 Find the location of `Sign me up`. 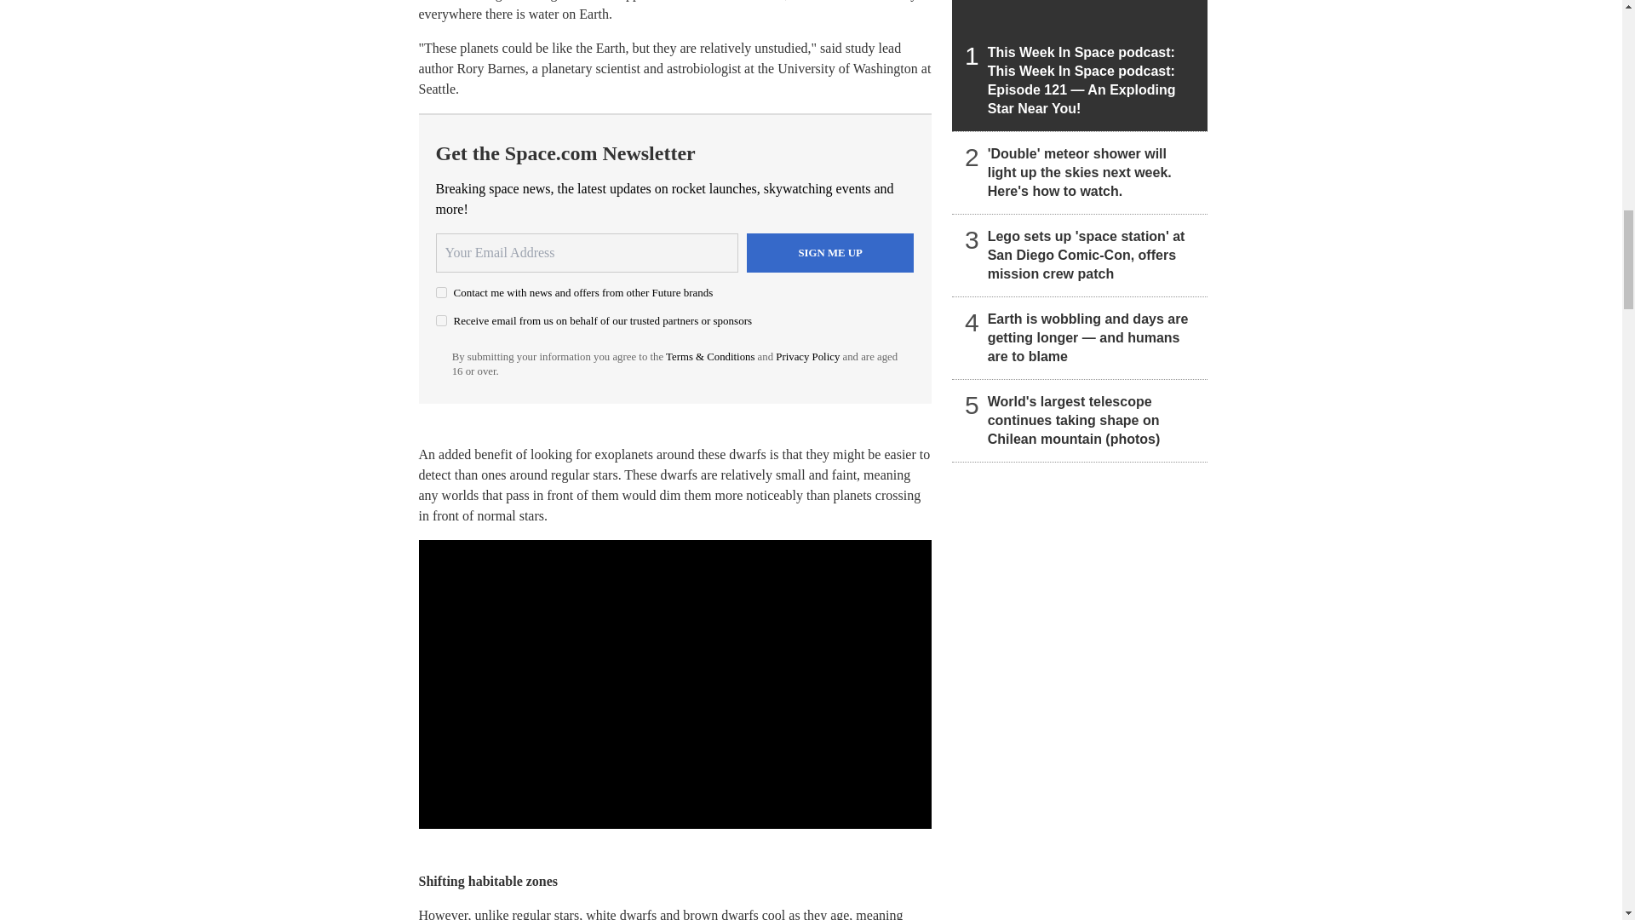

Sign me up is located at coordinates (830, 252).